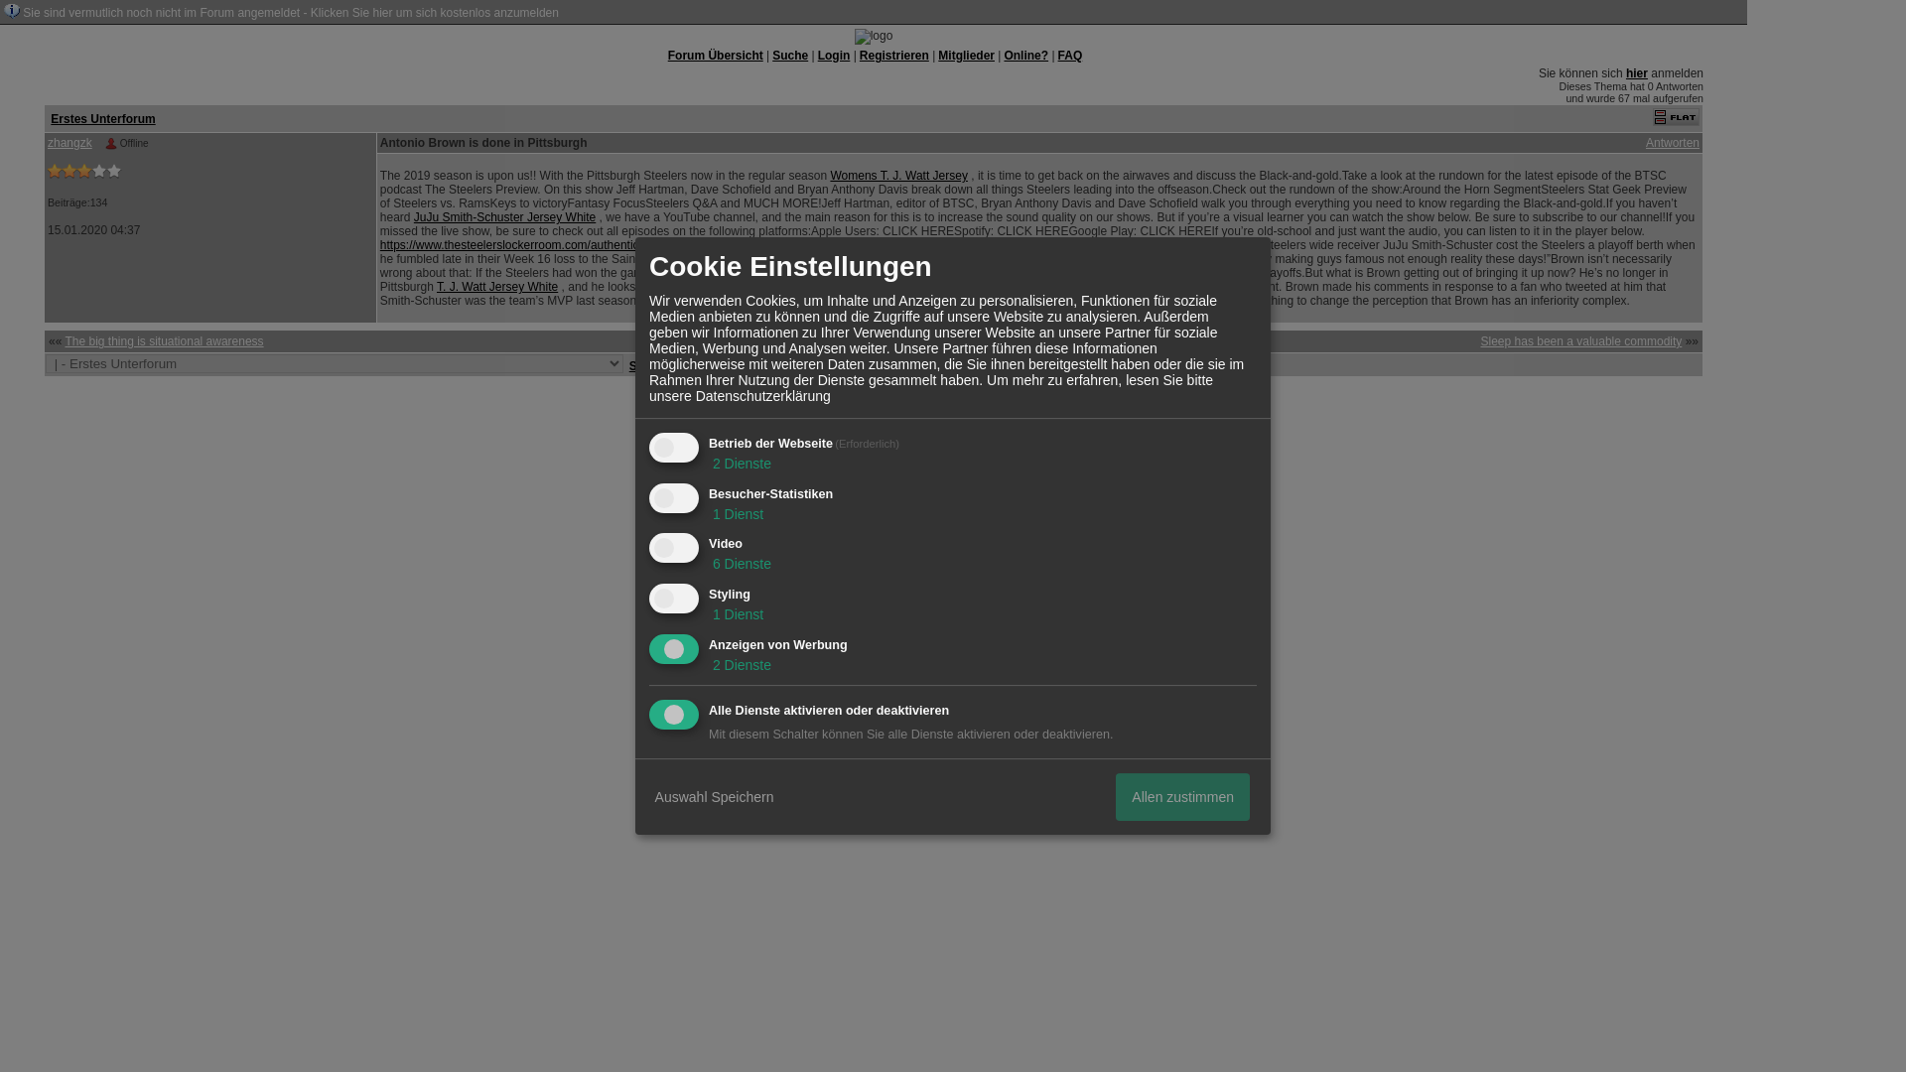  Describe the element at coordinates (504, 216) in the screenshot. I see `JuJu Smith-Schuster Jersey White` at that location.